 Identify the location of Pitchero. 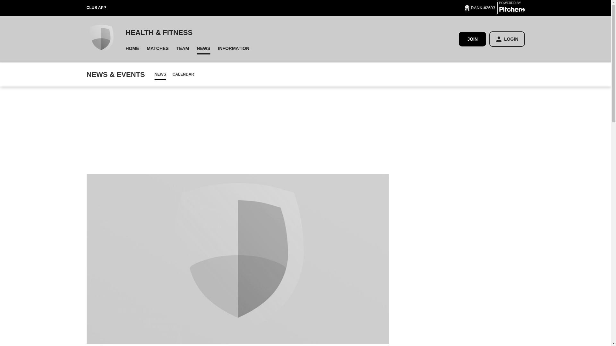
(512, 10).